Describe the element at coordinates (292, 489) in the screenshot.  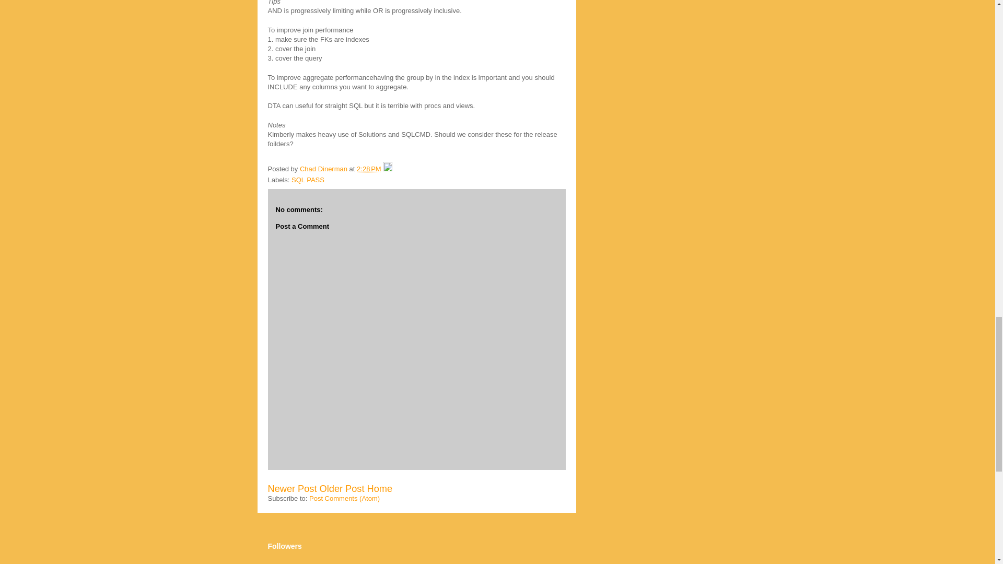
I see `Newer Post` at that location.